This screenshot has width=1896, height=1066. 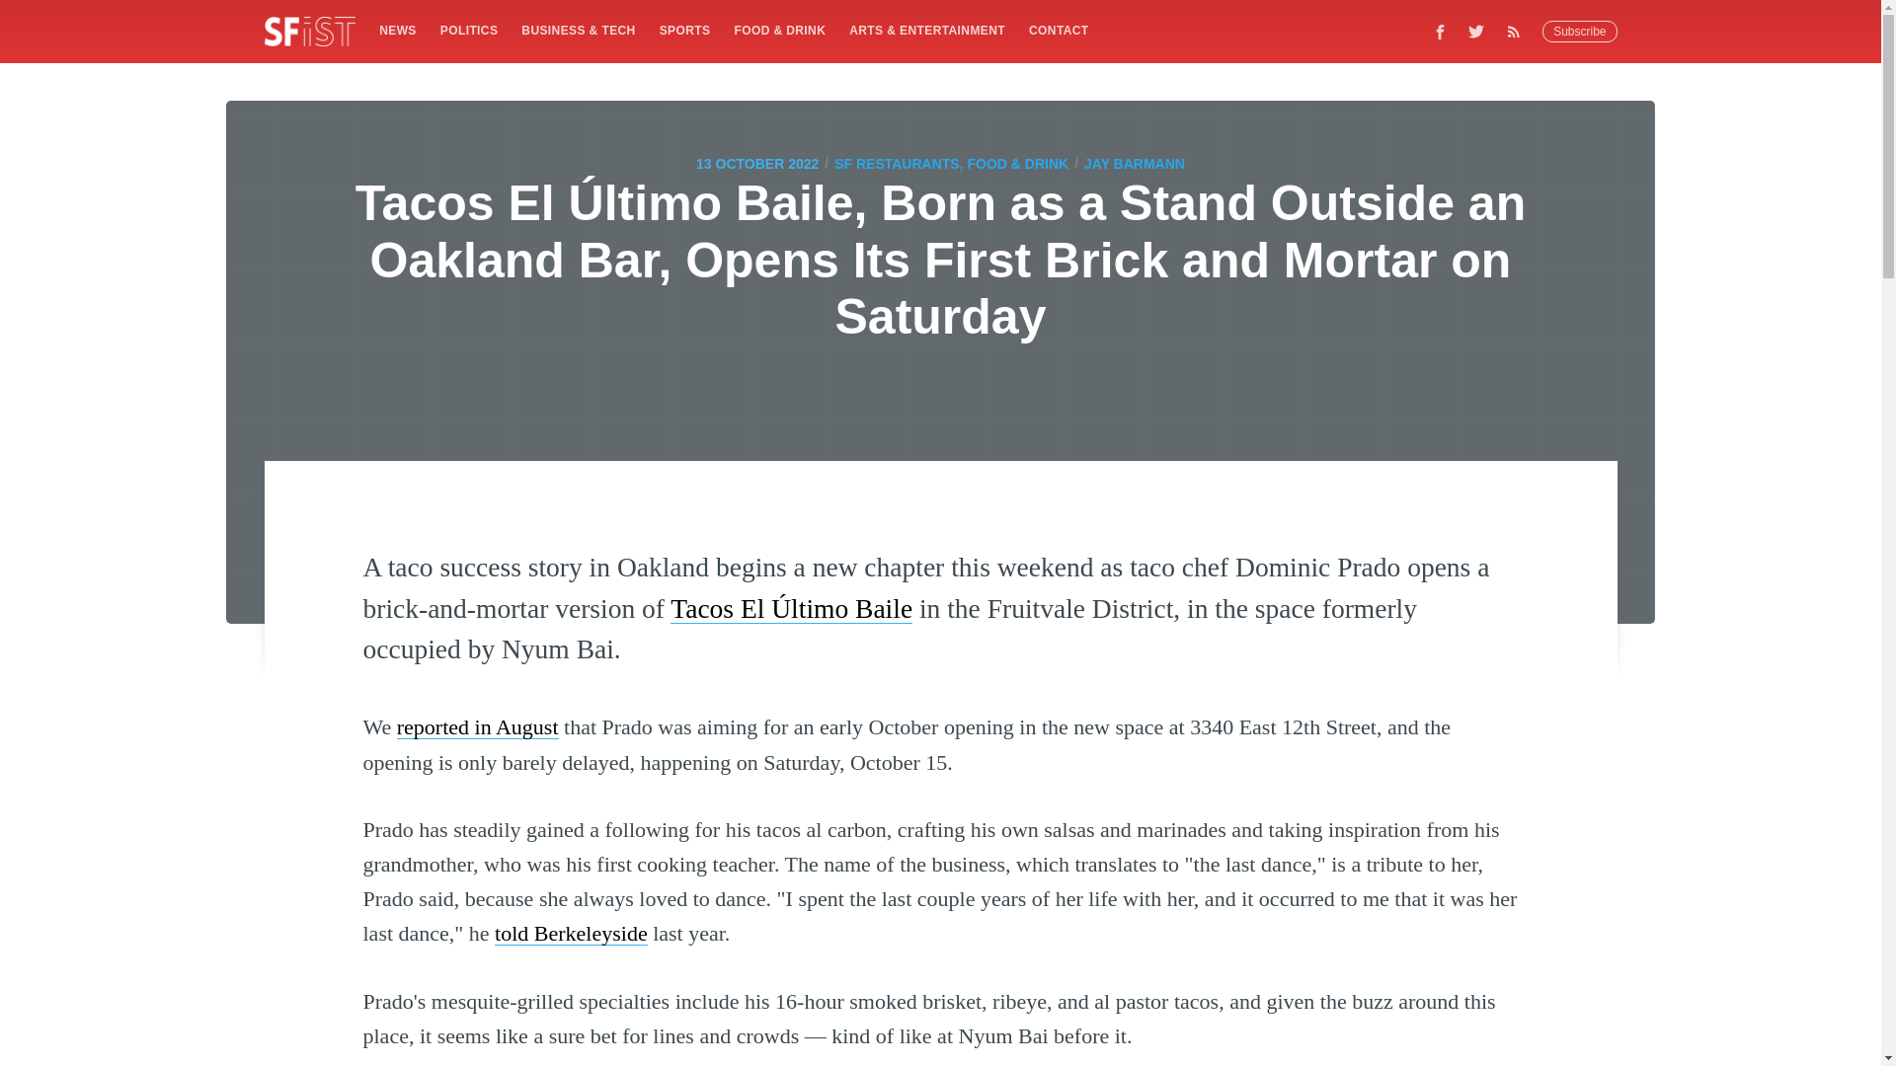 What do you see at coordinates (1476, 31) in the screenshot?
I see `Twitter` at bounding box center [1476, 31].